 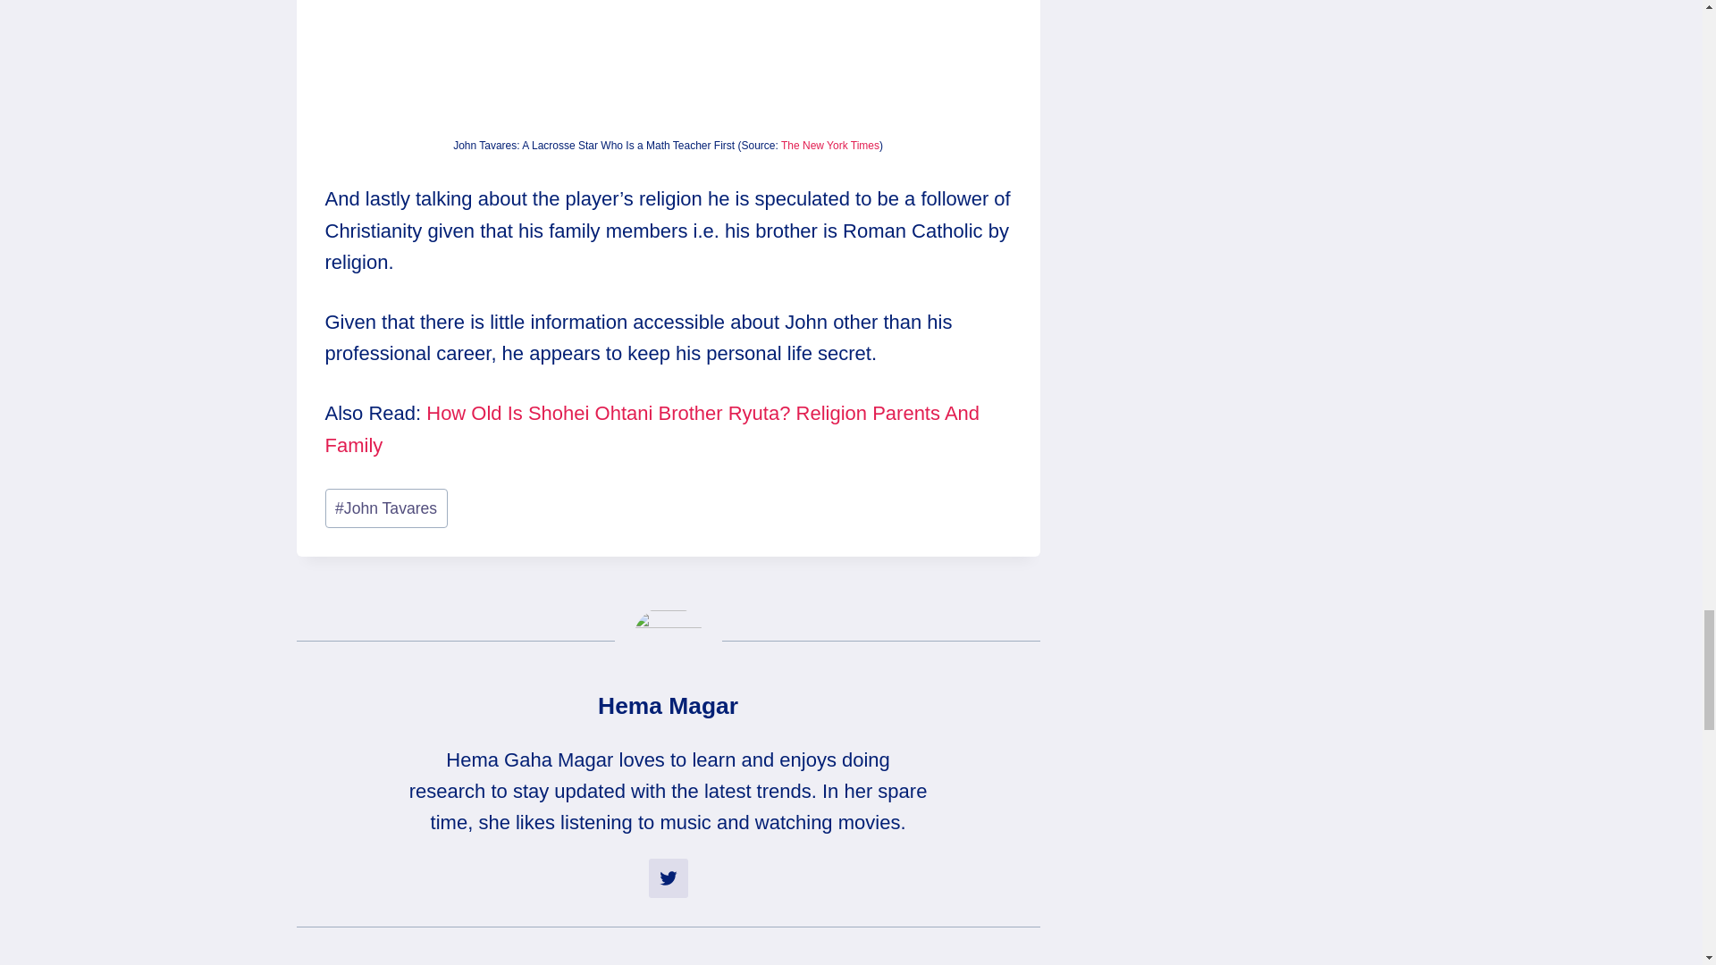 What do you see at coordinates (667, 706) in the screenshot?
I see `Hema Magar` at bounding box center [667, 706].